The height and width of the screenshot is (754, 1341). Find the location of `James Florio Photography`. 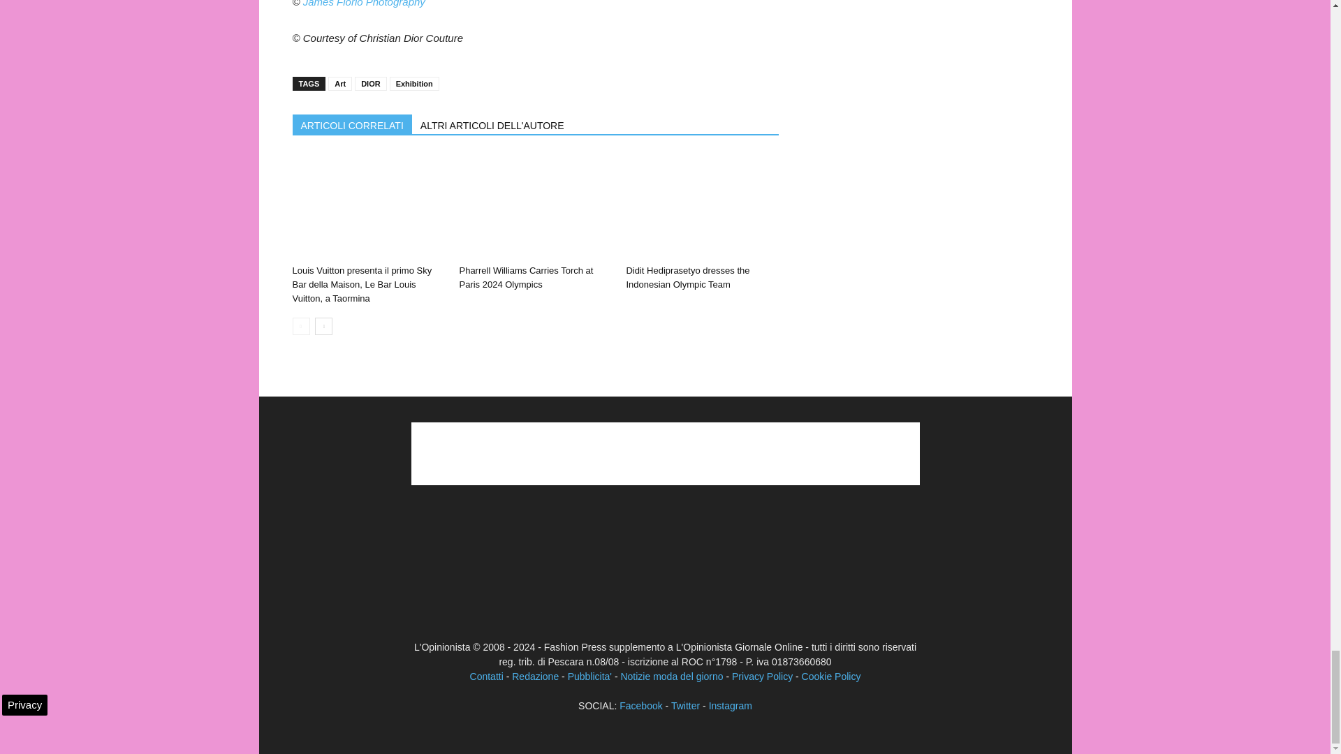

James Florio Photography is located at coordinates (363, 3).